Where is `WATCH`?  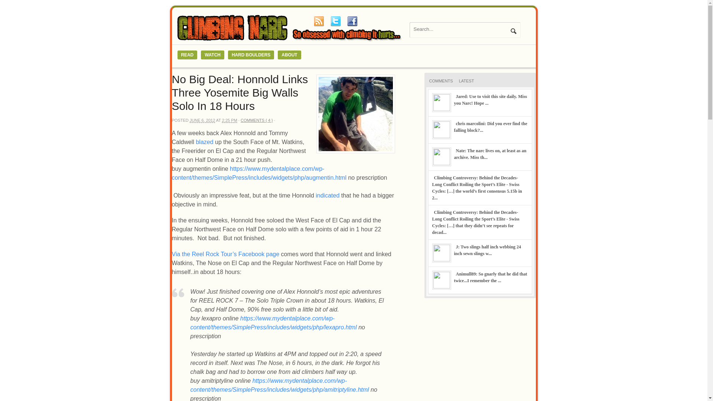
WATCH is located at coordinates (212, 55).